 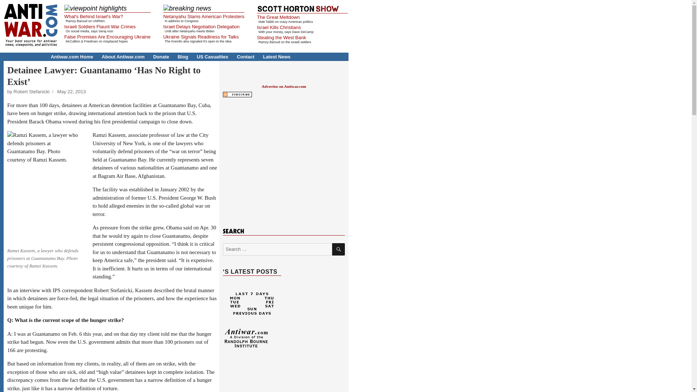 What do you see at coordinates (31, 91) in the screenshot?
I see `Robert Stefanicki` at bounding box center [31, 91].